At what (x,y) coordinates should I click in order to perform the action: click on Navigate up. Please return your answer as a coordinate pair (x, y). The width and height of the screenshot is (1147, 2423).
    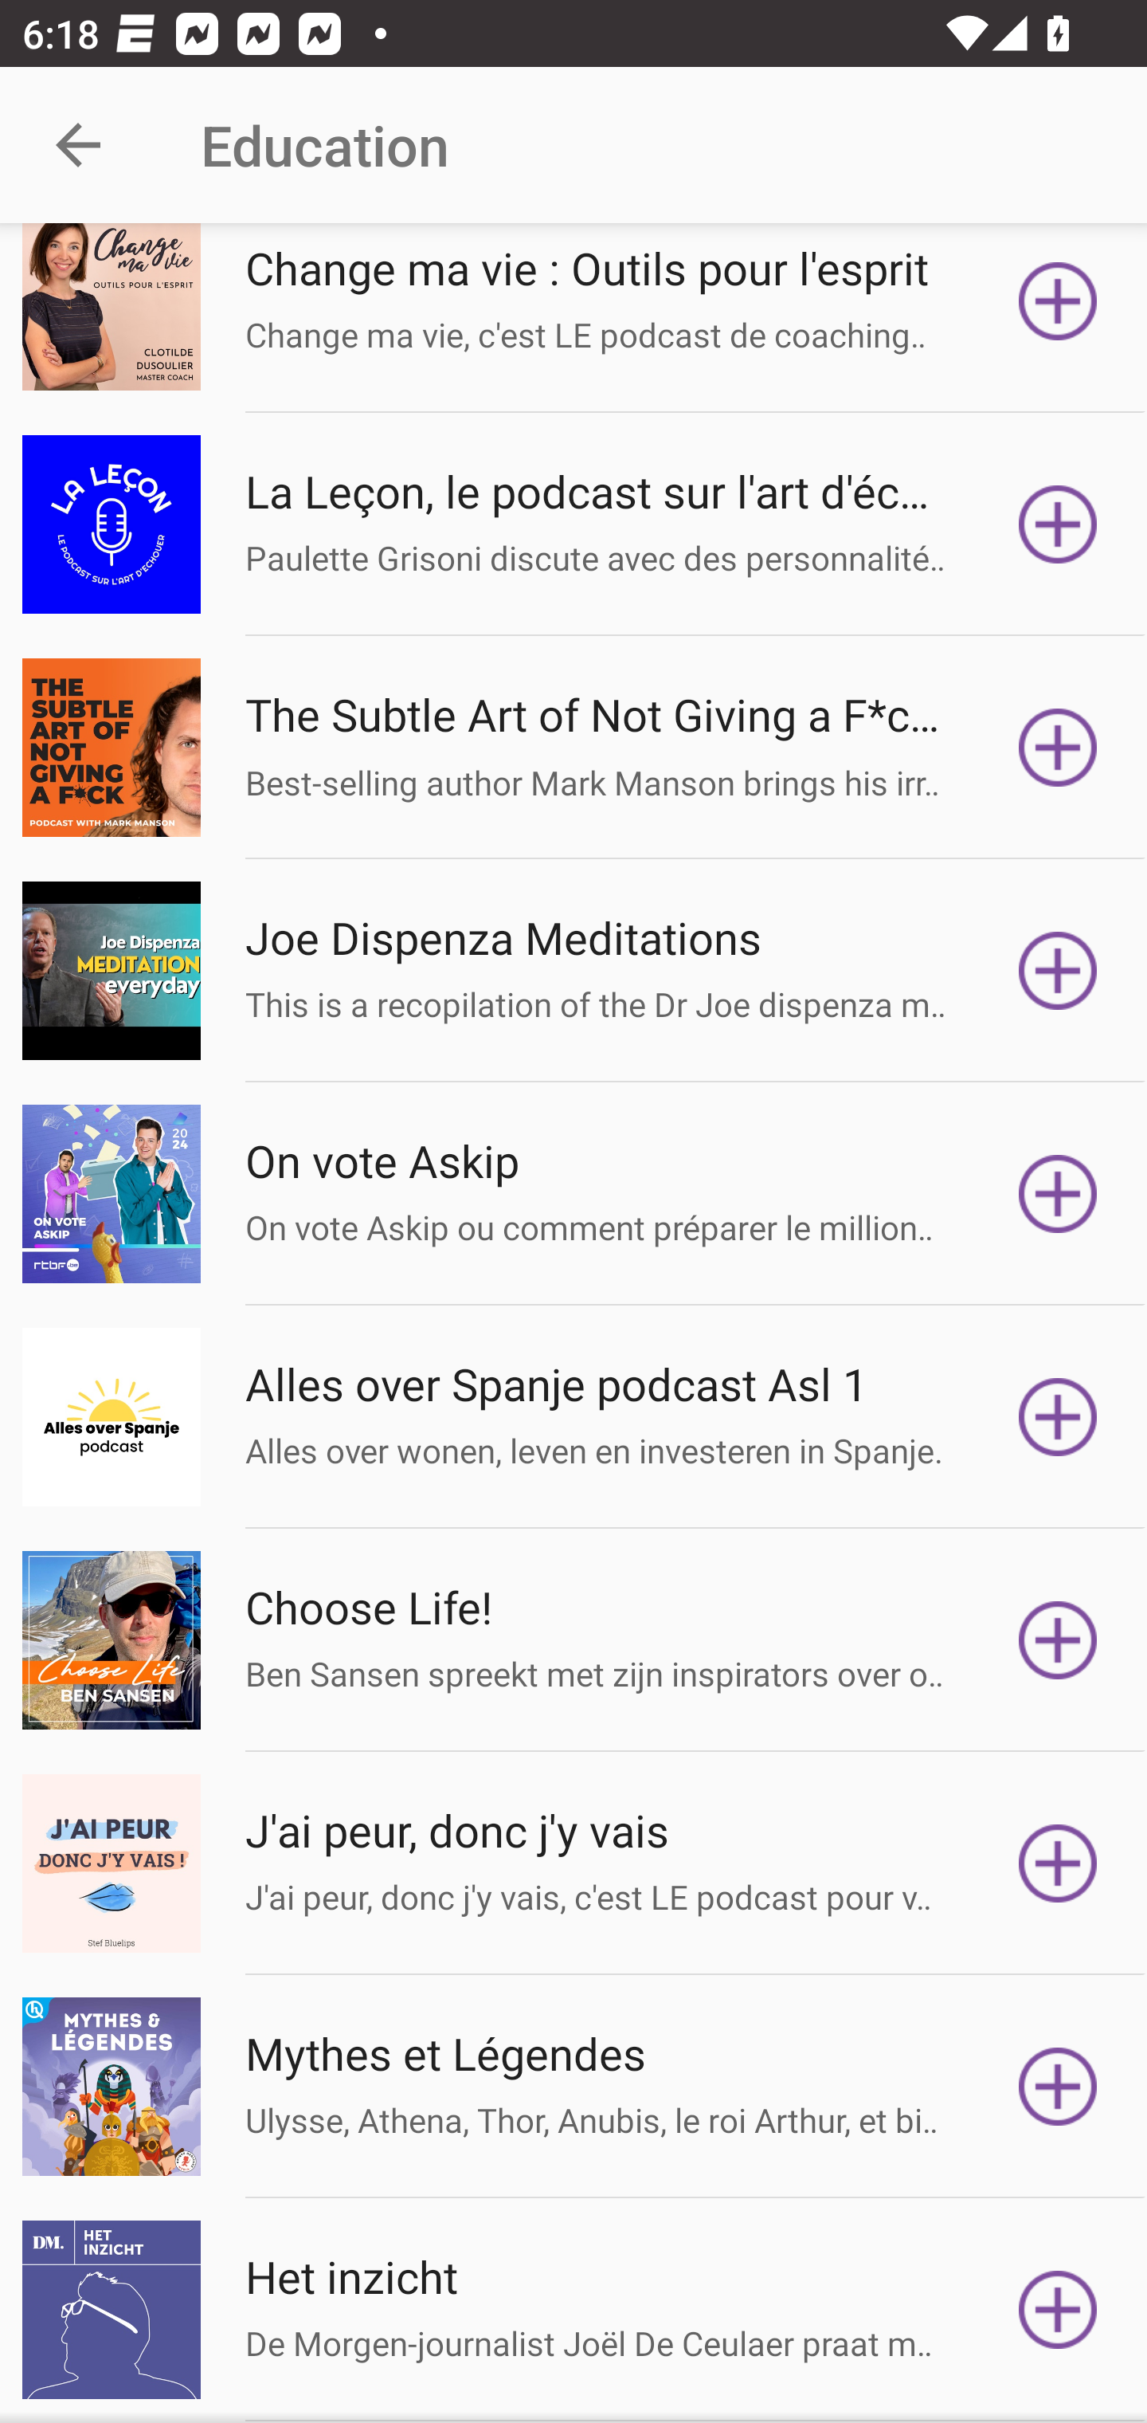
    Looking at the image, I should click on (78, 145).